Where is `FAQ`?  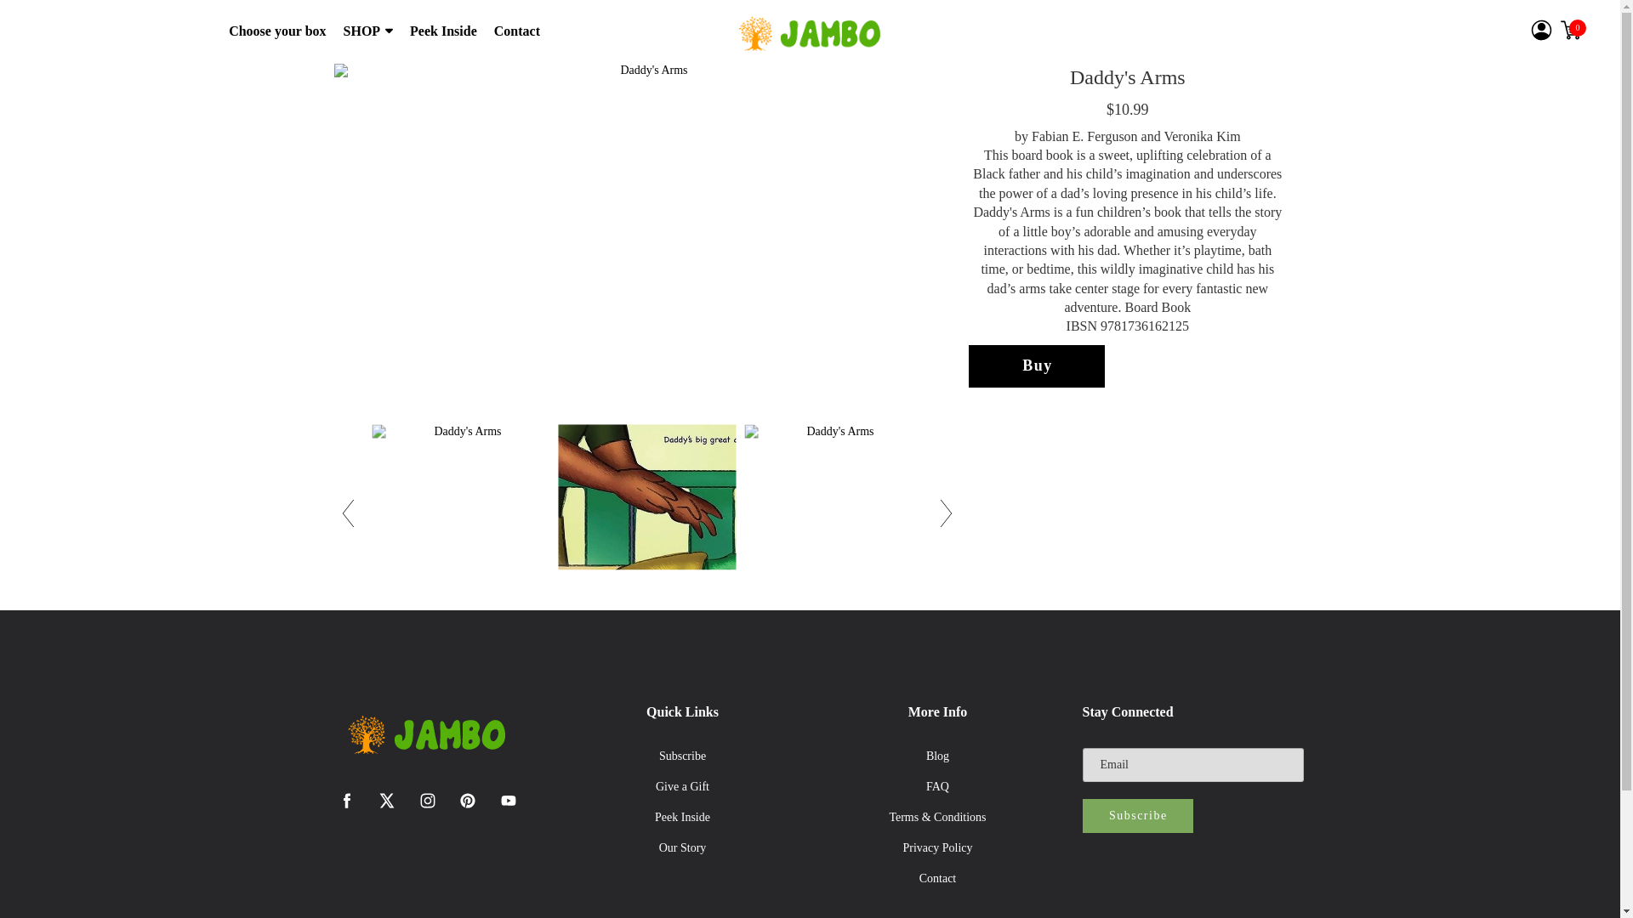
FAQ is located at coordinates (937, 787).